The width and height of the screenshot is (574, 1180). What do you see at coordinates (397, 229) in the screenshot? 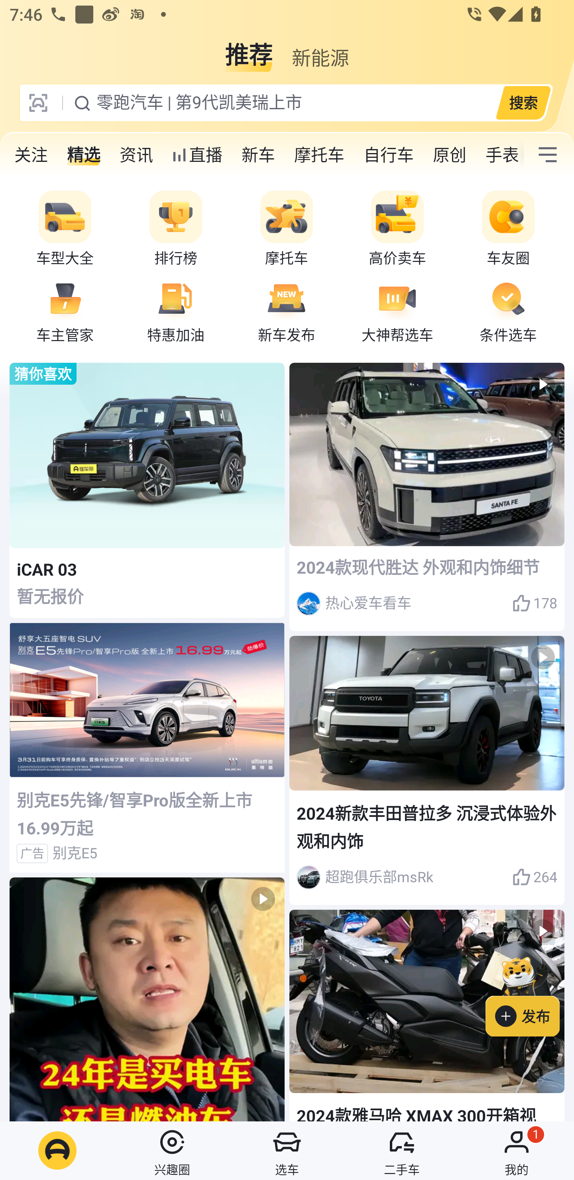
I see `高价卖车` at bounding box center [397, 229].